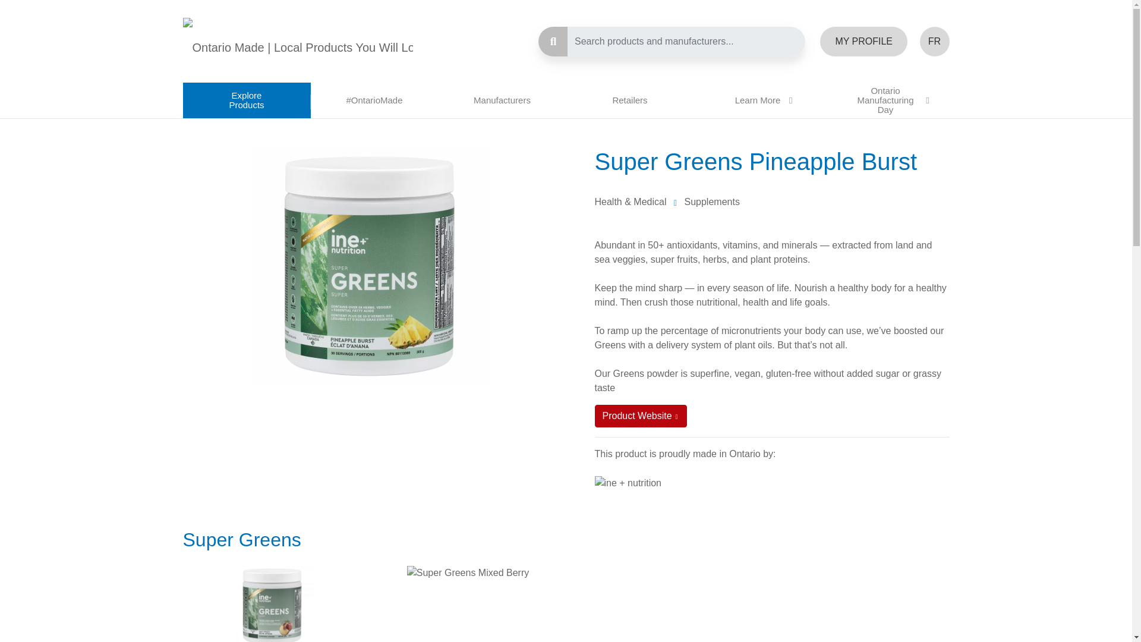  What do you see at coordinates (502, 100) in the screenshot?
I see `Manufacturers` at bounding box center [502, 100].